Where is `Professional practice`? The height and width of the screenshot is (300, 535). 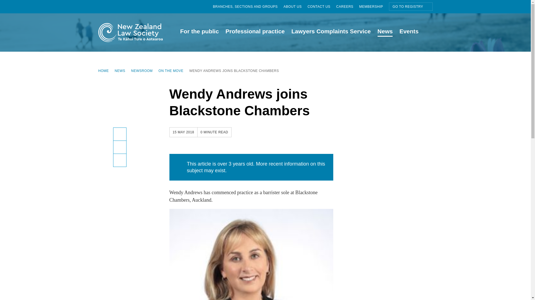
Professional practice is located at coordinates (255, 32).